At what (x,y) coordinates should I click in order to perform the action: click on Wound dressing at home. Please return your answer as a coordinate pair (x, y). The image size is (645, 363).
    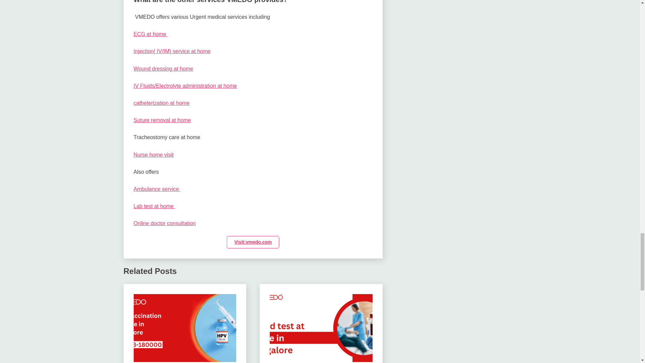
    Looking at the image, I should click on (163, 69).